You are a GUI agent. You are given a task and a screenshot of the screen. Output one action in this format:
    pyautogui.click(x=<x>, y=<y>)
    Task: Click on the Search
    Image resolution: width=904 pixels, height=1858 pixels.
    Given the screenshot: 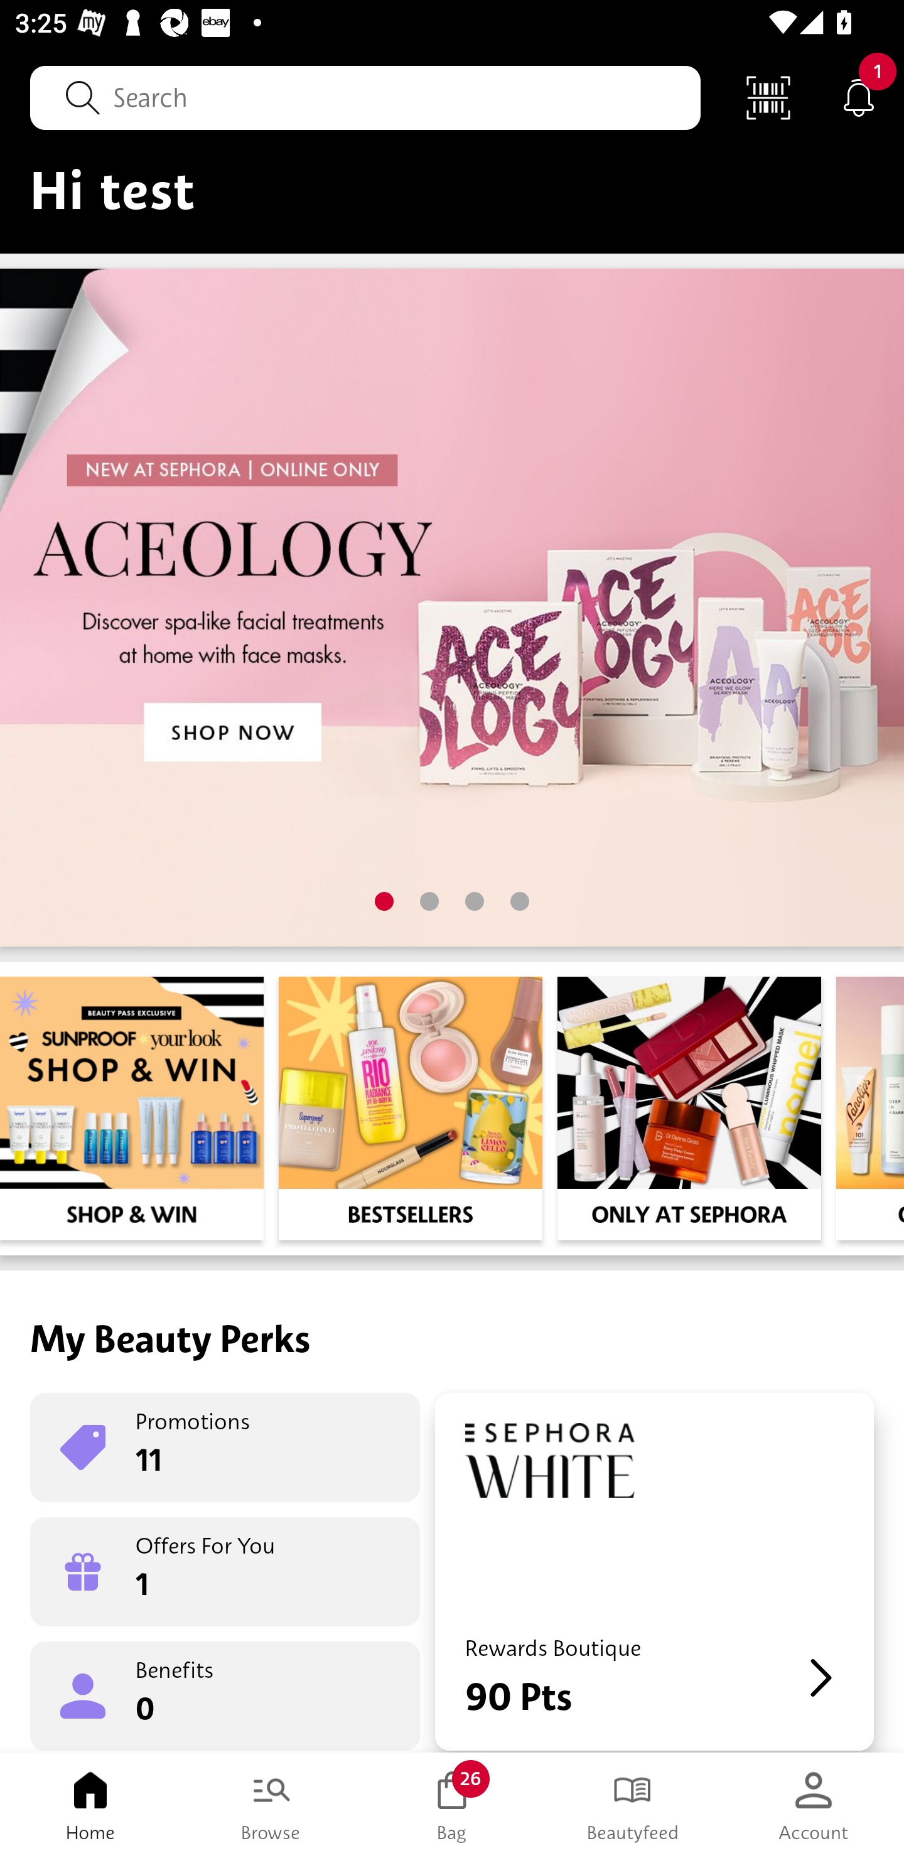 What is the action you would take?
    pyautogui.click(x=365, y=97)
    